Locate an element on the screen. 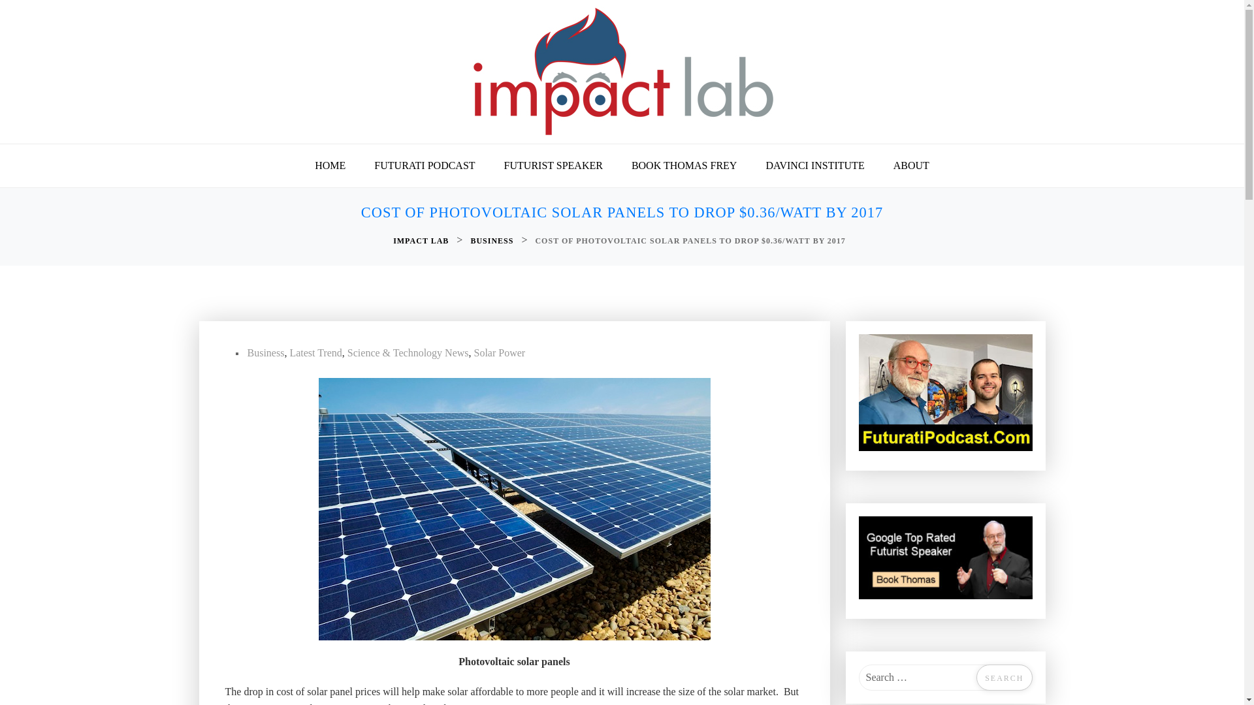 The height and width of the screenshot is (705, 1254). Go to the Business Category archives. is located at coordinates (492, 241).